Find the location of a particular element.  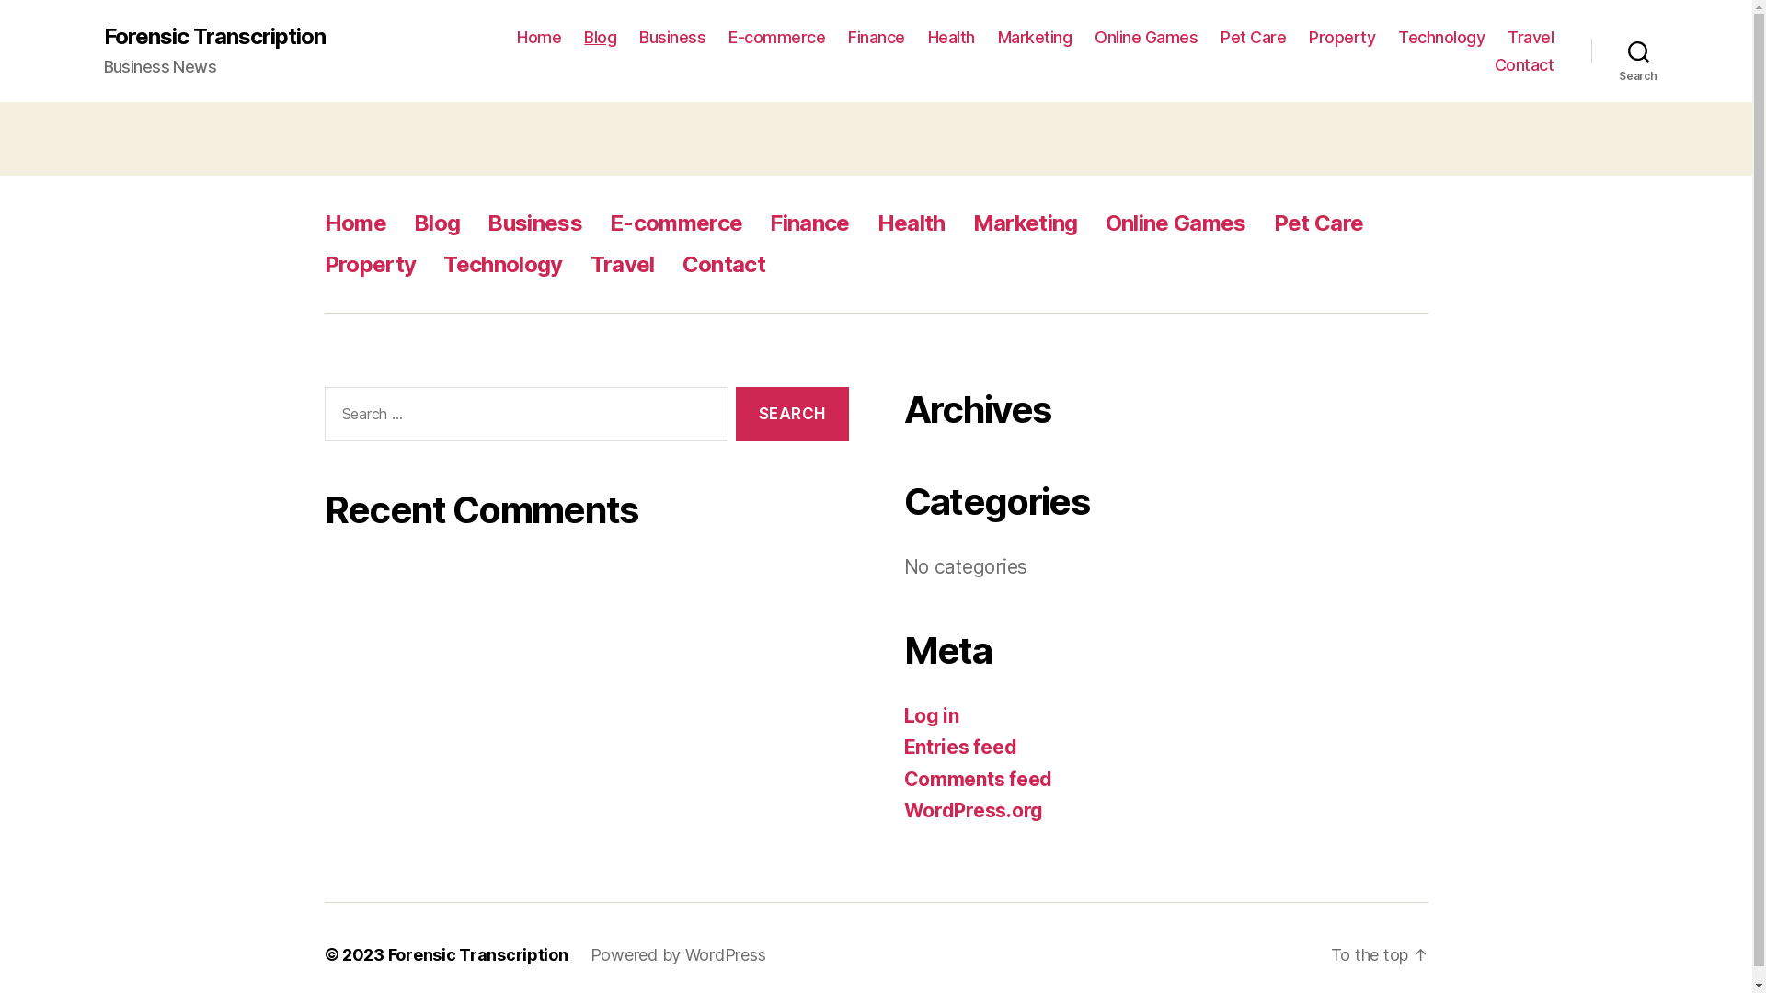

Blog is located at coordinates (600, 38).